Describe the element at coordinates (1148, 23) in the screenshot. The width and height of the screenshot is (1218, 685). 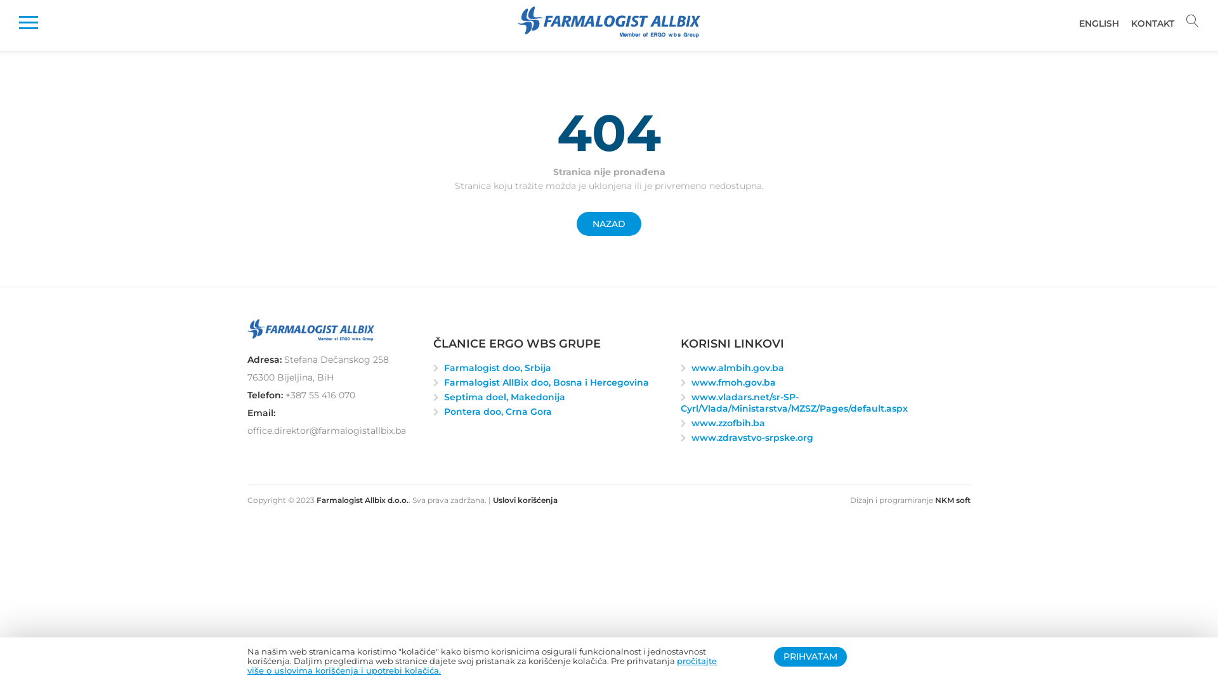
I see `KONTAKT` at that location.